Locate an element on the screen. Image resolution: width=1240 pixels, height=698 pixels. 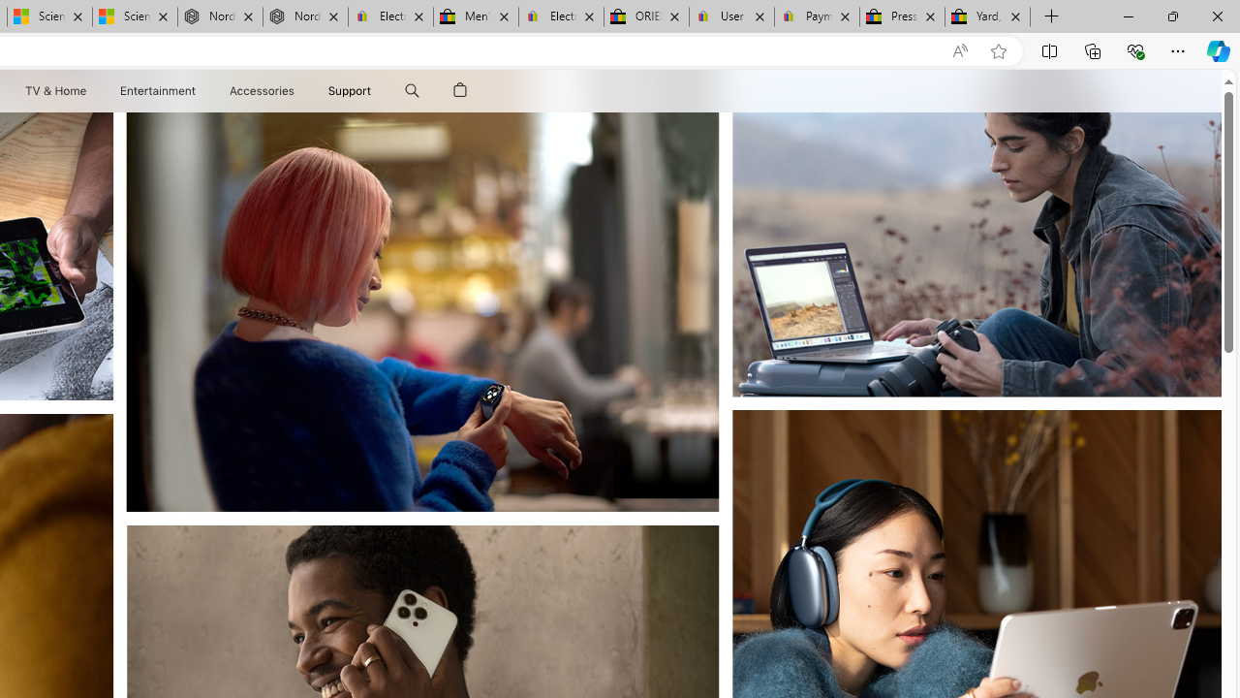
Class: globalnav-item globalnav-search shift-0-1 is located at coordinates (412, 91).